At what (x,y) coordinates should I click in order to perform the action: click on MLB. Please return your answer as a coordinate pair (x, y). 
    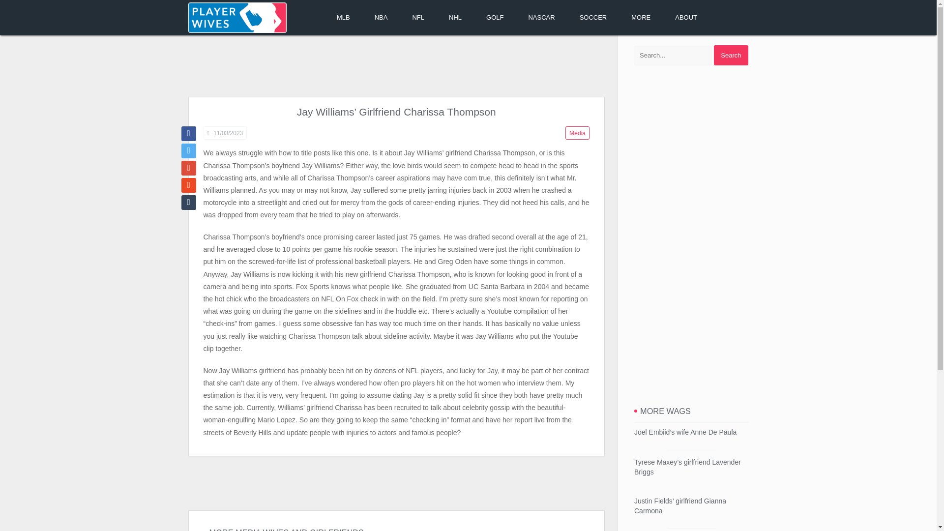
    Looking at the image, I should click on (343, 18).